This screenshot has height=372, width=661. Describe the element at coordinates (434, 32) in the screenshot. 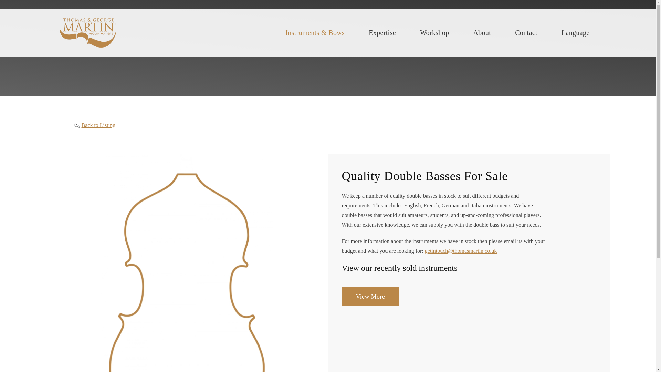

I see `Workshop` at that location.